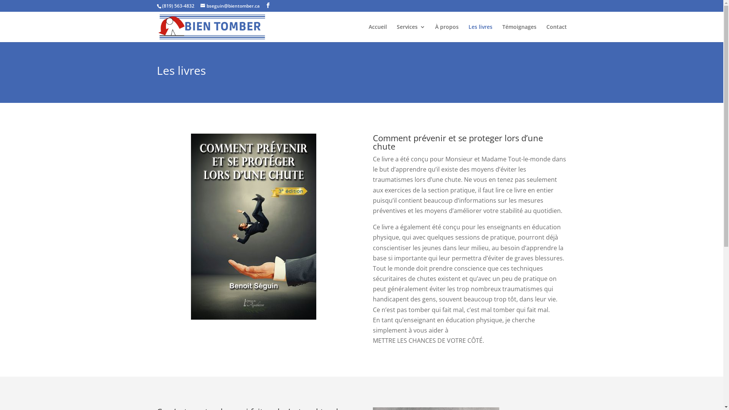 This screenshot has height=410, width=729. Describe the element at coordinates (556, 33) in the screenshot. I see `Contact` at that location.